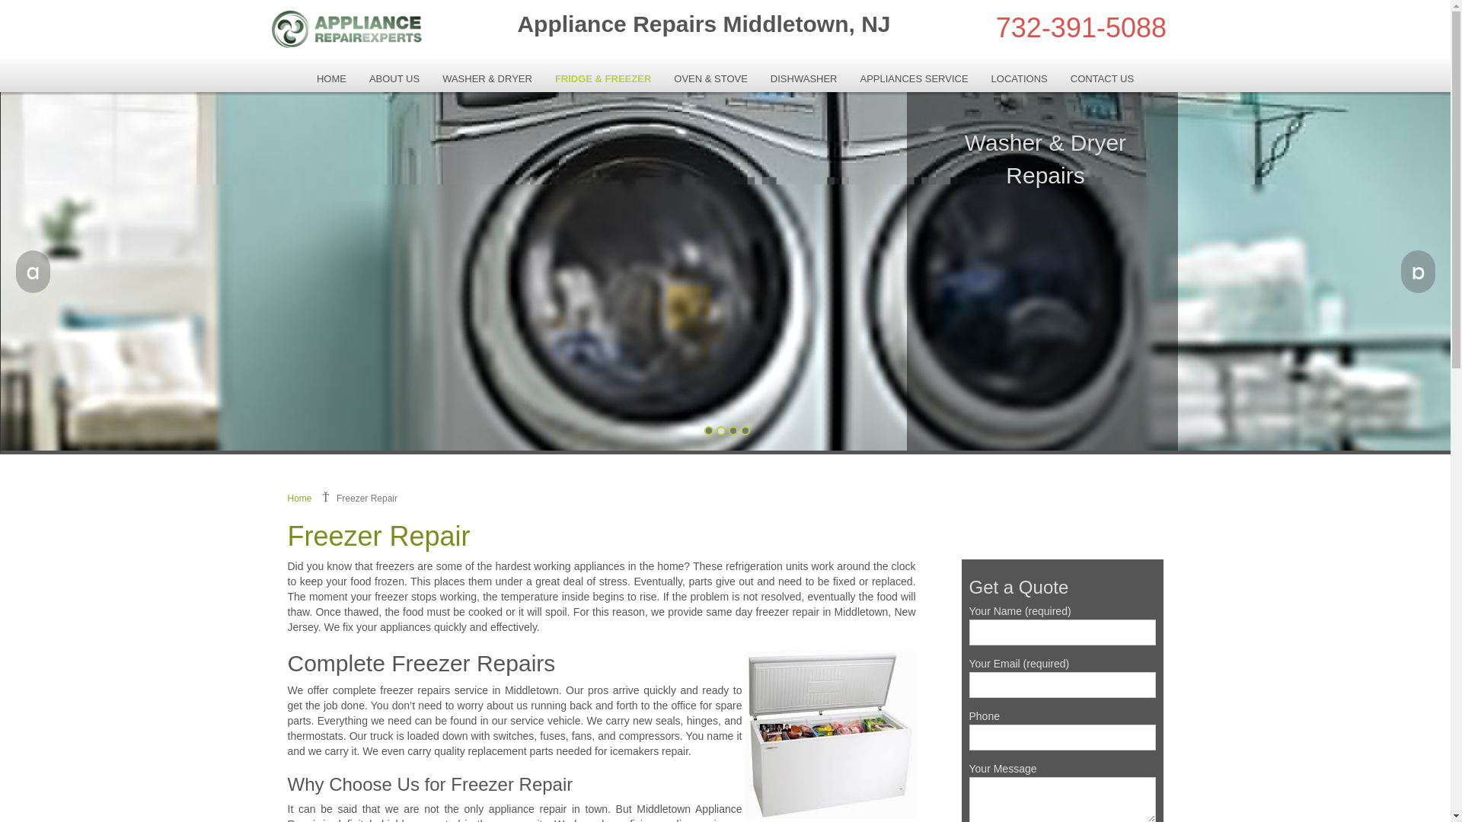  What do you see at coordinates (394, 78) in the screenshot?
I see `ABOUT US` at bounding box center [394, 78].